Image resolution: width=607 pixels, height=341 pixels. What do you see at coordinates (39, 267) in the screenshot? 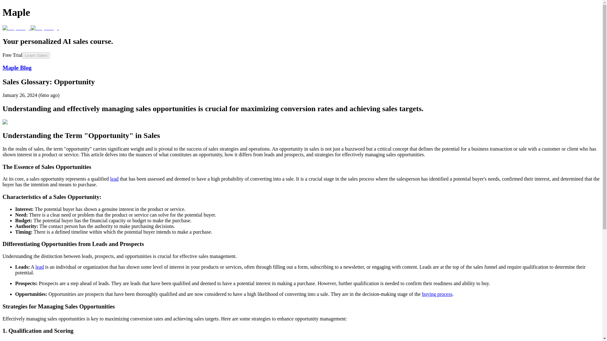
I see `lead` at bounding box center [39, 267].